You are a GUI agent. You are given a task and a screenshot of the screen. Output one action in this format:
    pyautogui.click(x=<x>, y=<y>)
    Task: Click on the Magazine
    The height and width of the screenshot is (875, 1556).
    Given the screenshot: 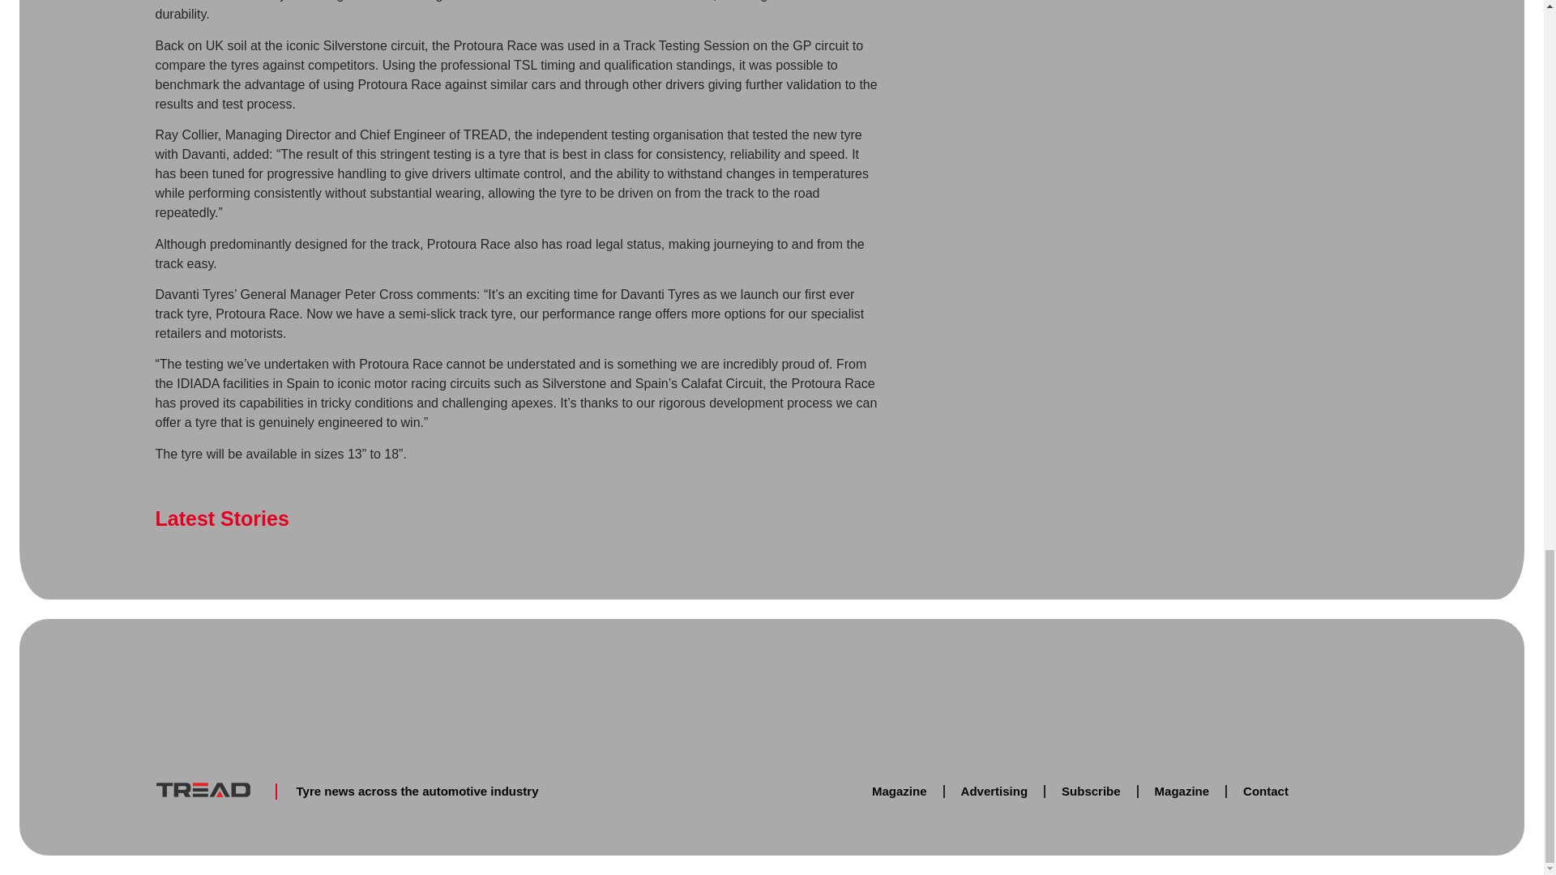 What is the action you would take?
    pyautogui.click(x=1182, y=791)
    